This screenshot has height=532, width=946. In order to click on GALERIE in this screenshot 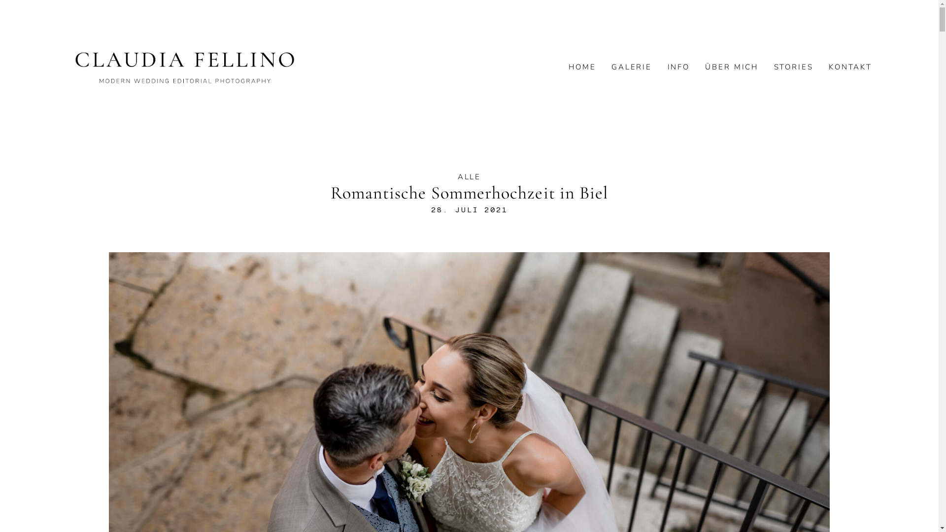, I will do `click(632, 67)`.